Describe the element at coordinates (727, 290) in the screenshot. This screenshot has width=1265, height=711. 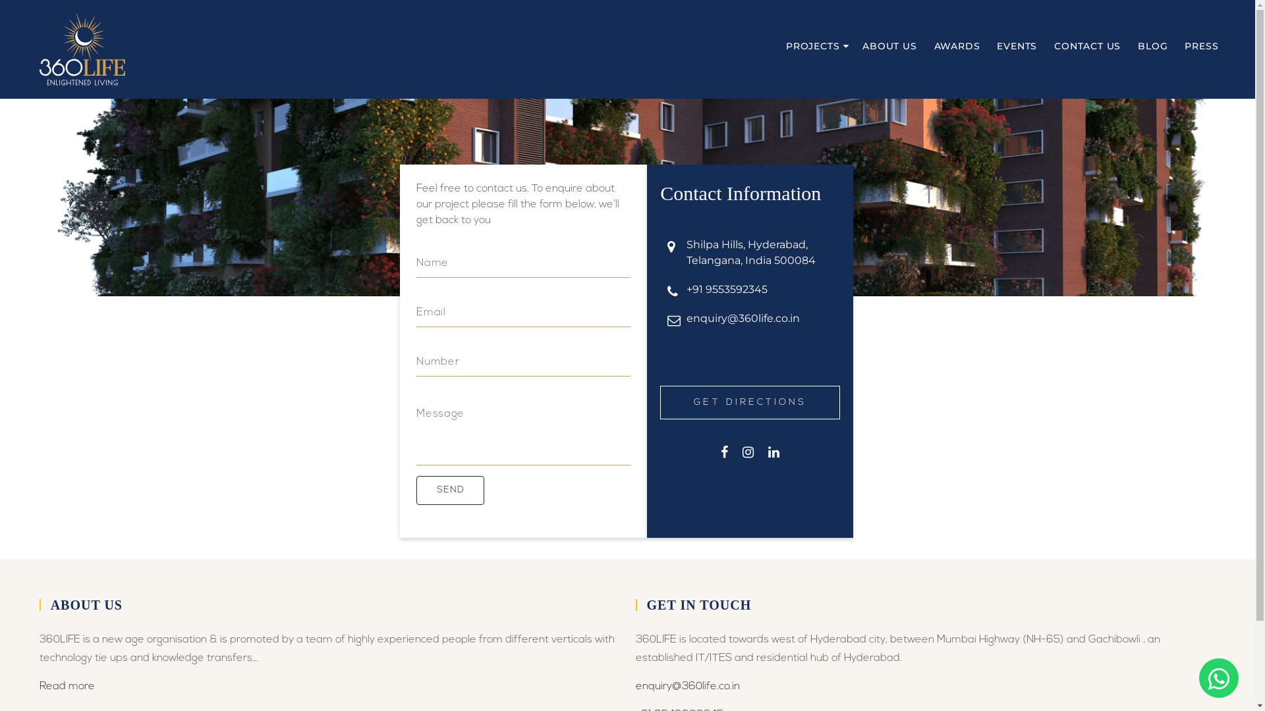
I see `+91 9553592345` at that location.